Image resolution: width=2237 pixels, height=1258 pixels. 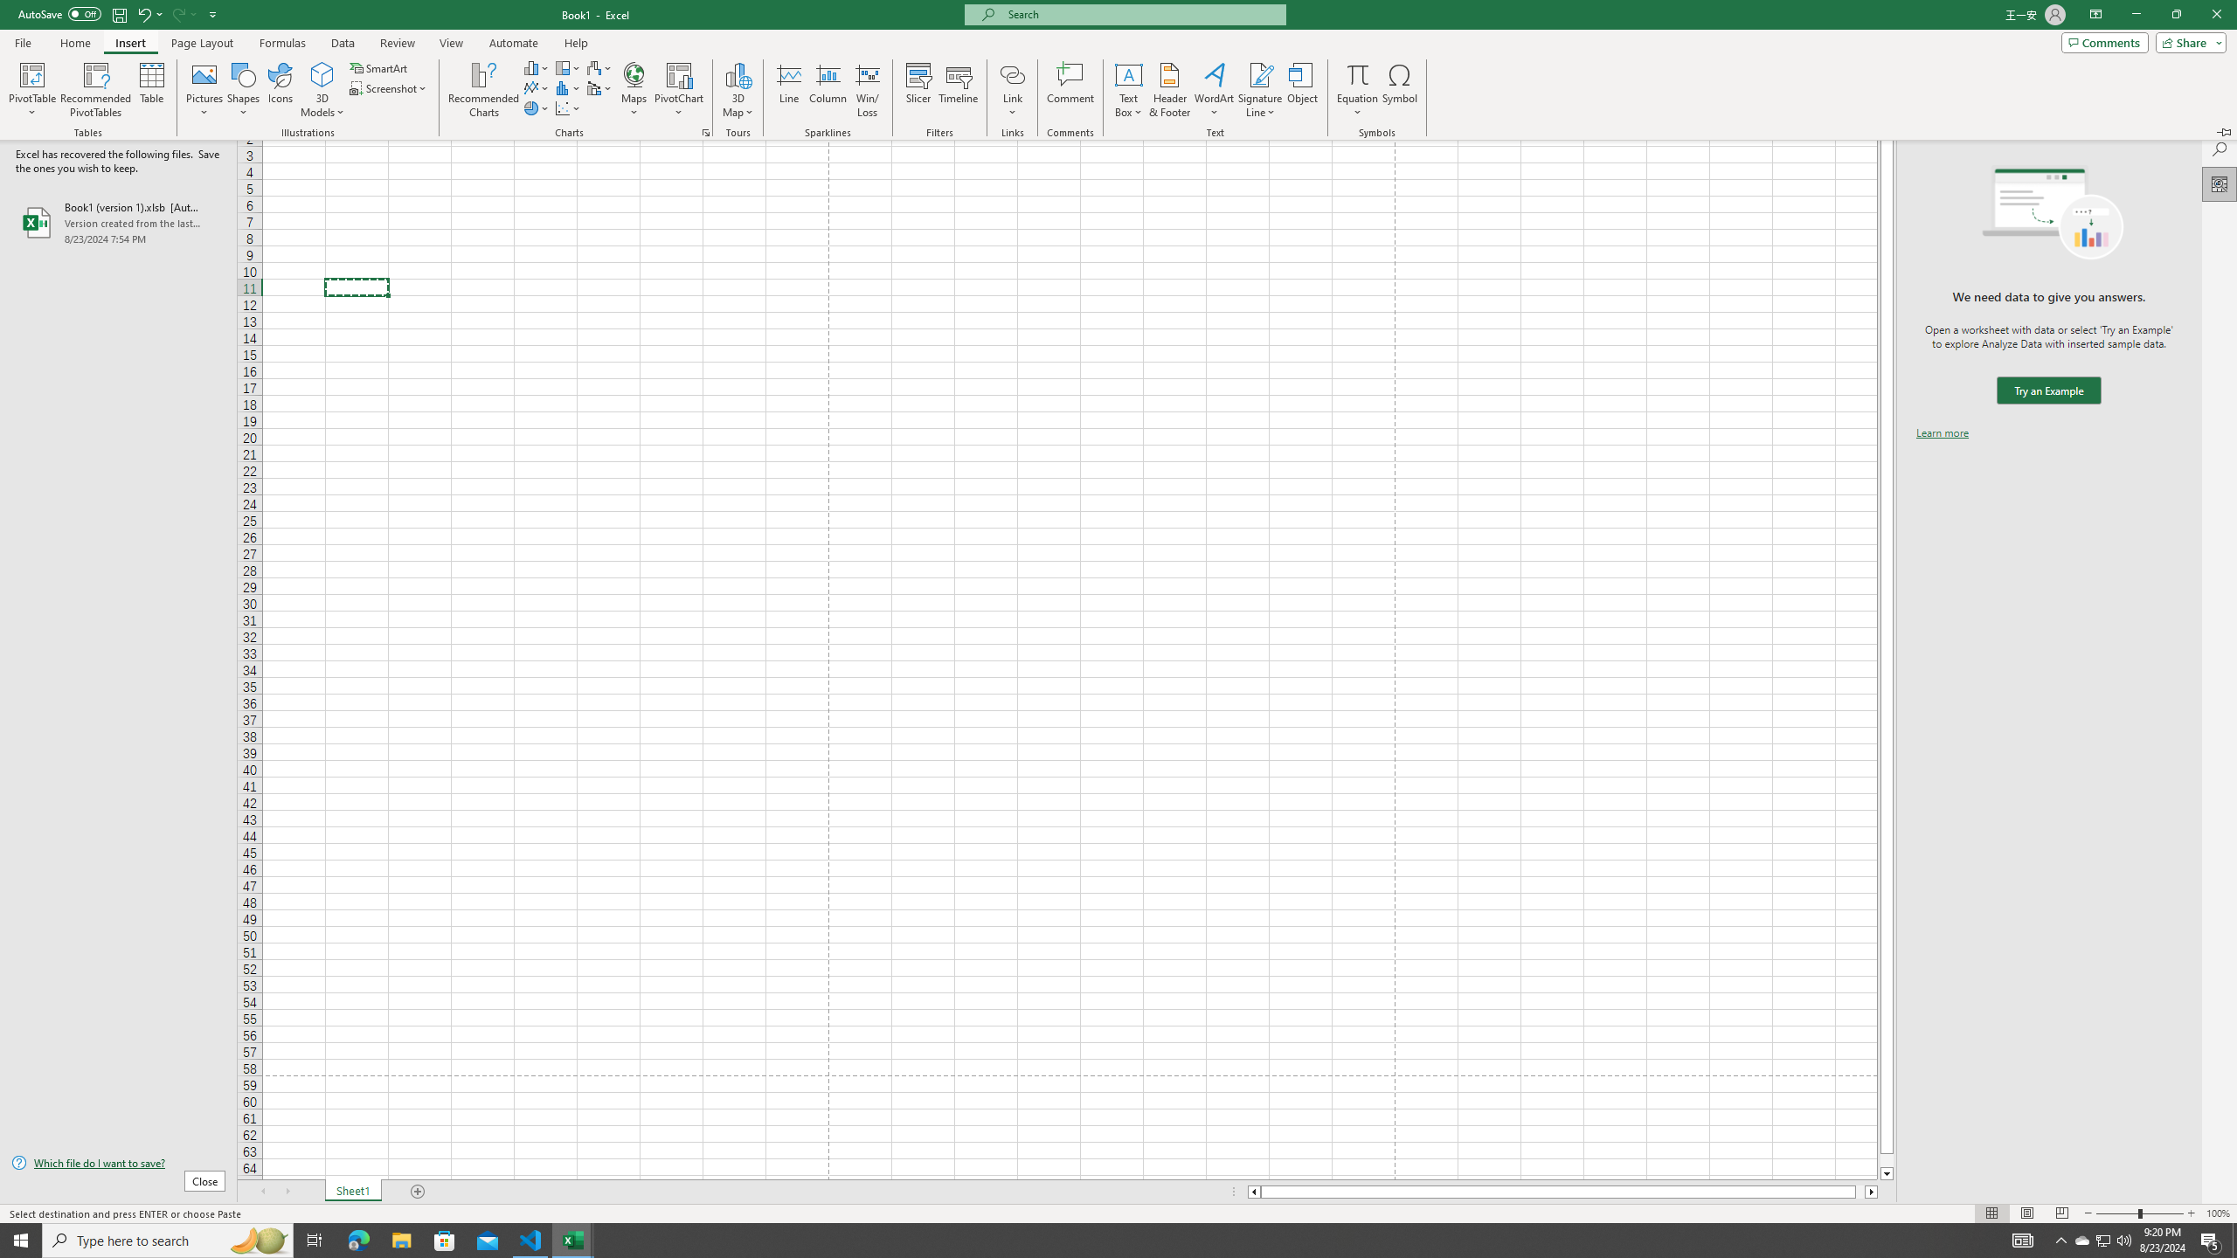 What do you see at coordinates (353, 1192) in the screenshot?
I see `Sheet1` at bounding box center [353, 1192].